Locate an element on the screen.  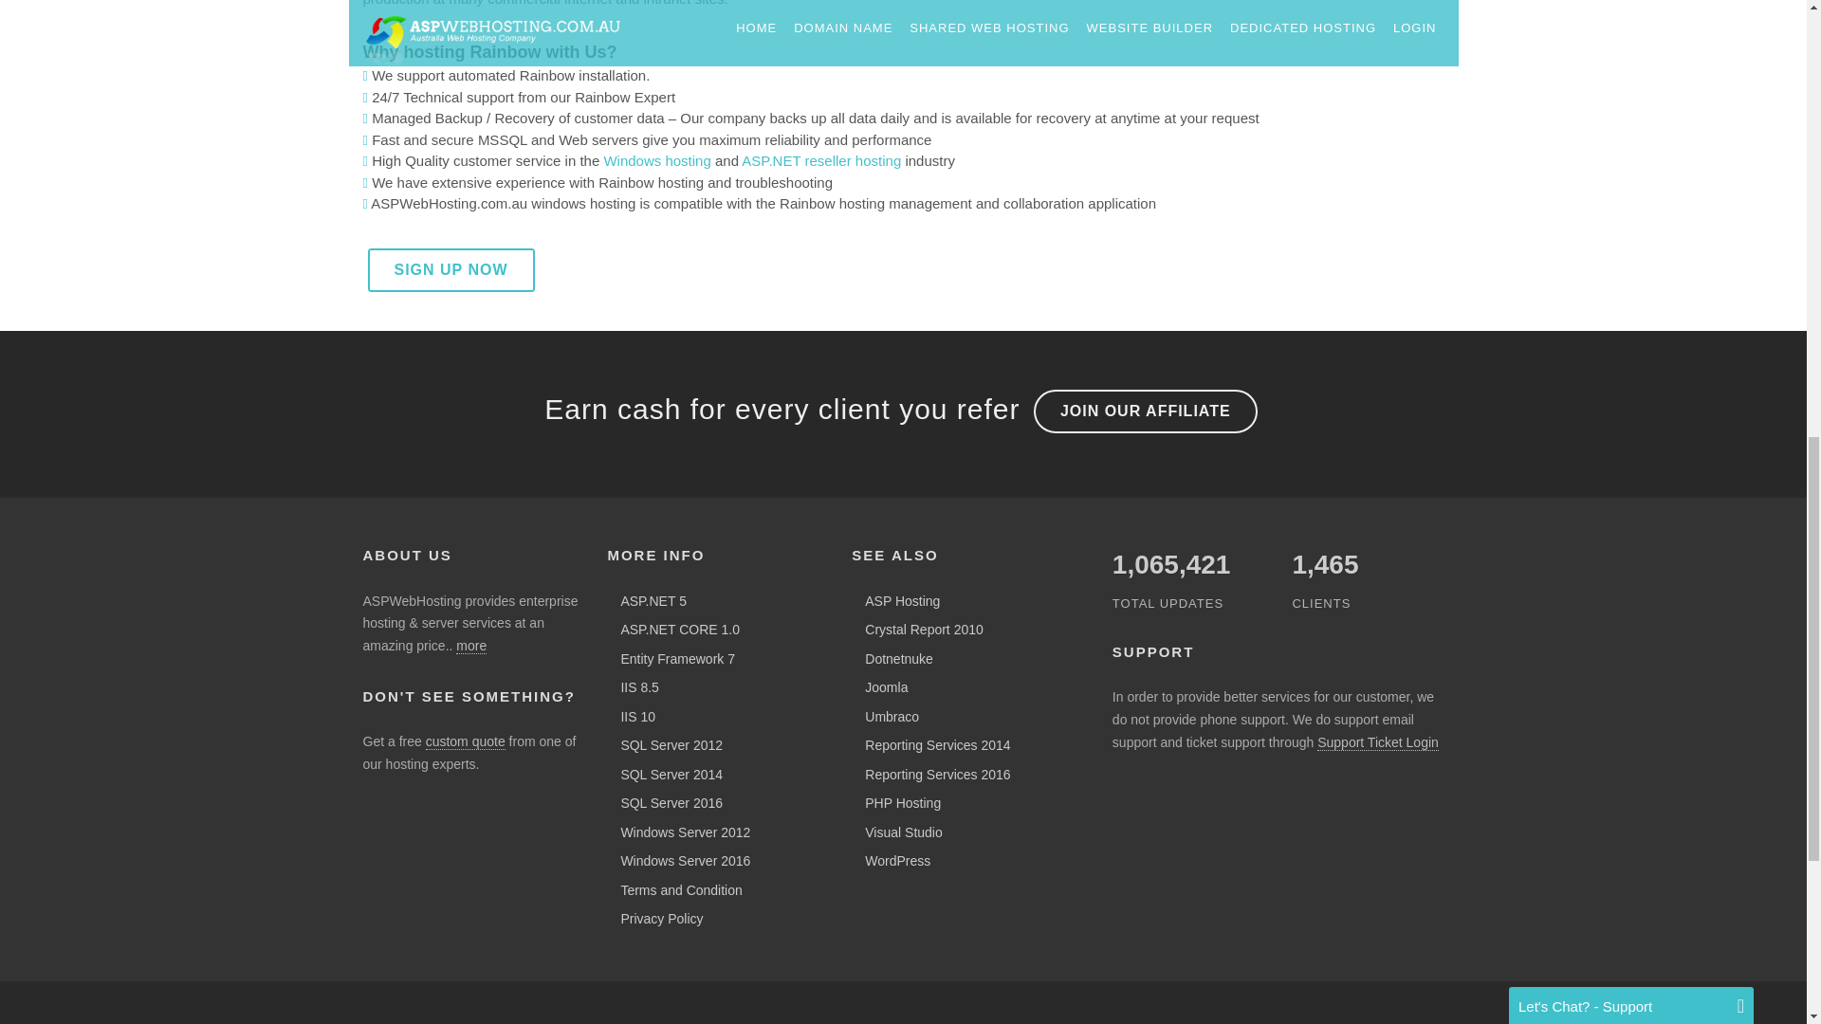
Windows hosting is located at coordinates (656, 160).